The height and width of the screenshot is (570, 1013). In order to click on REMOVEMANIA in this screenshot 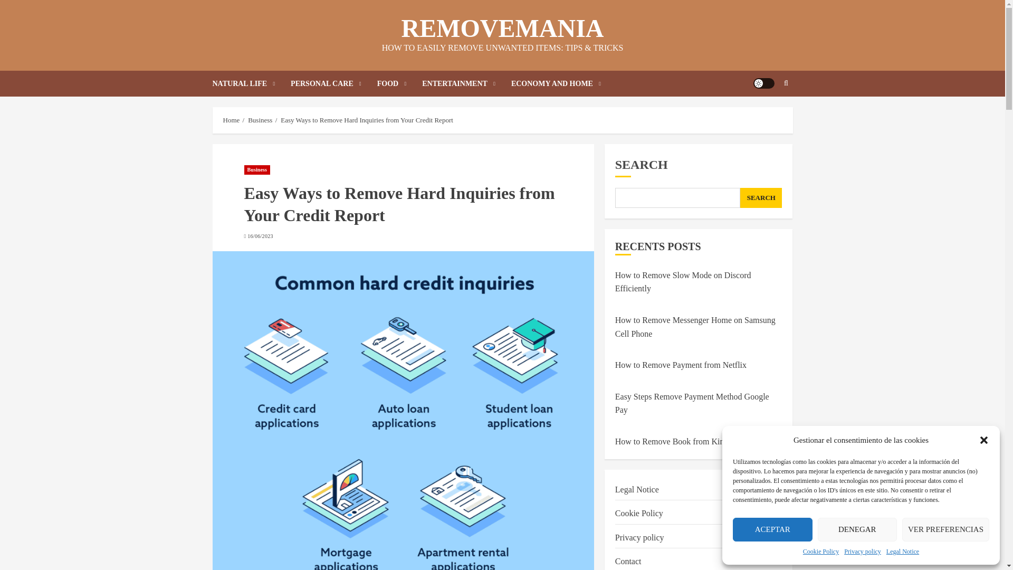, I will do `click(502, 28)`.